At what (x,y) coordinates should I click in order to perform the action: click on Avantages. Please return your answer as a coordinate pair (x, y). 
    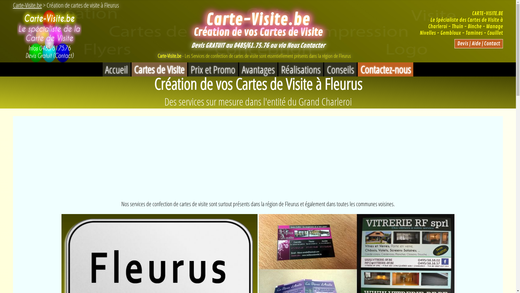
    Looking at the image, I should click on (258, 69).